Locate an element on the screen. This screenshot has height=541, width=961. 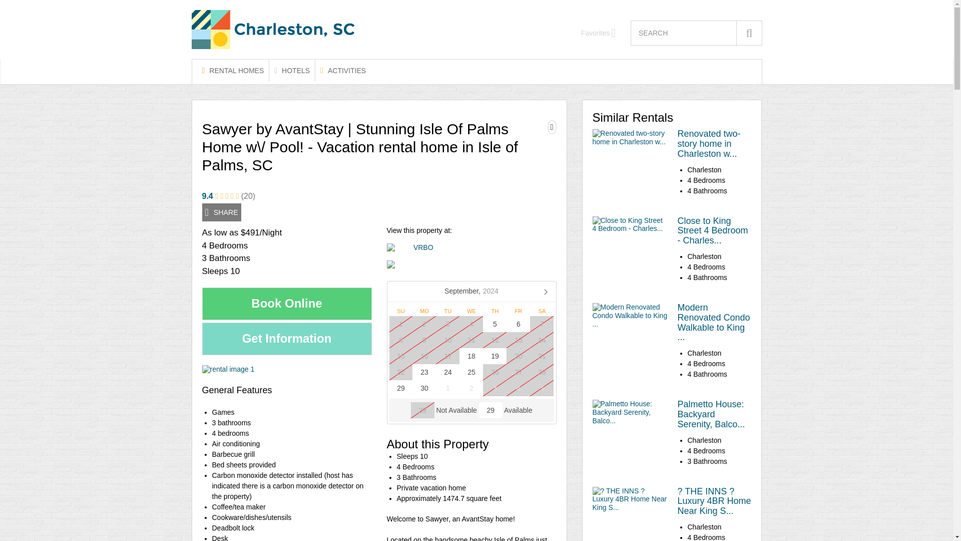
Get Information is located at coordinates (287, 339).